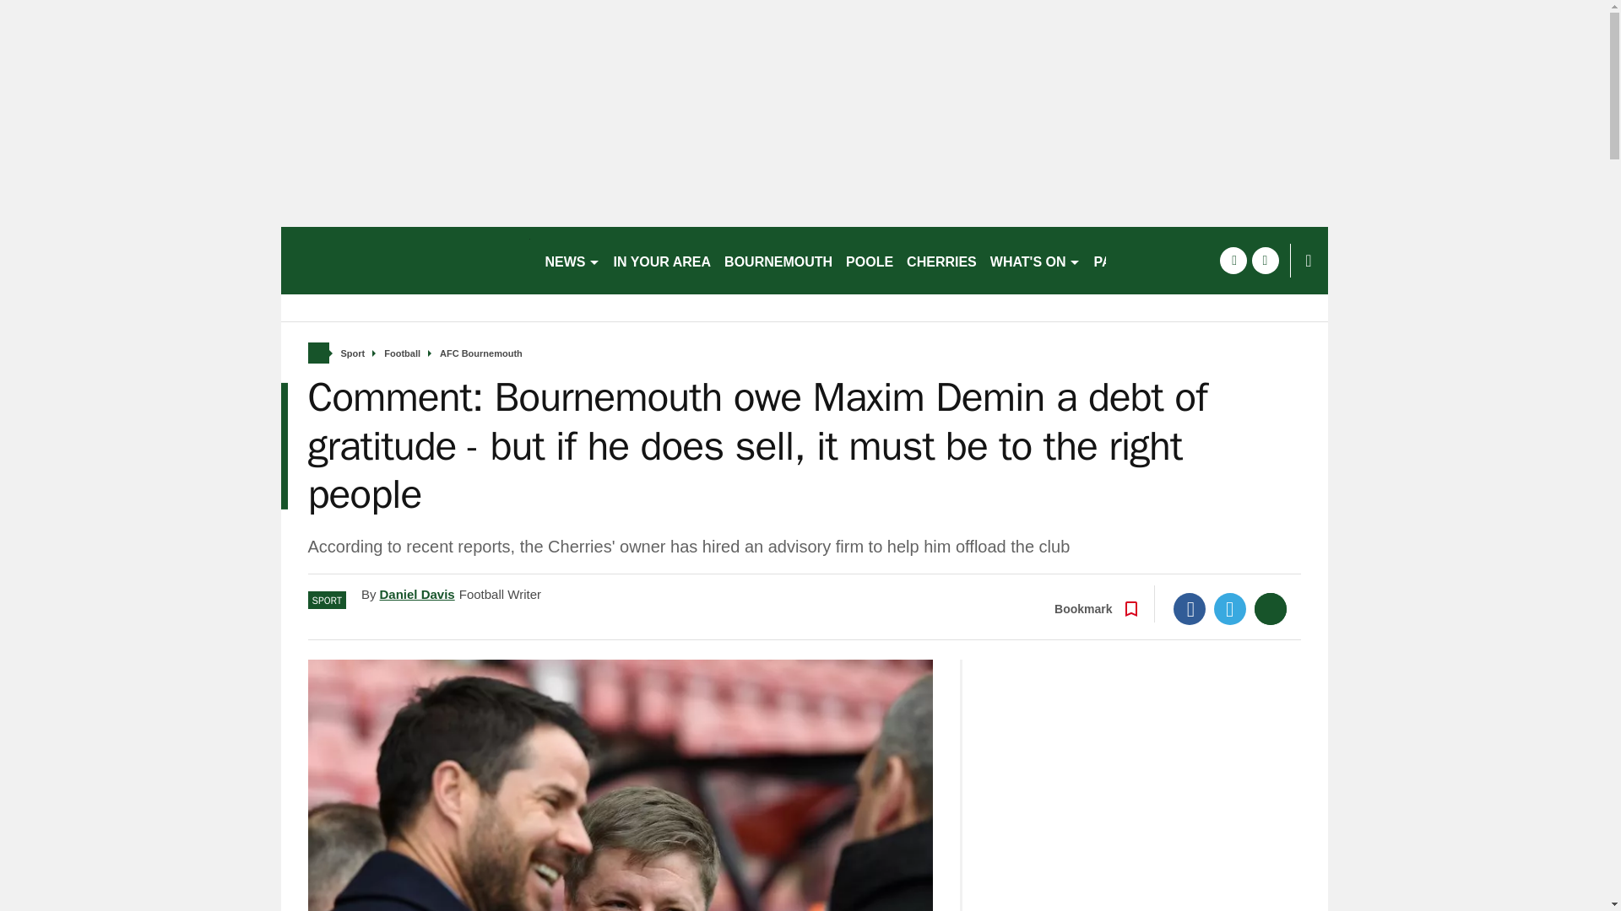 This screenshot has height=911, width=1621. Describe the element at coordinates (1230, 609) in the screenshot. I see `Twitter` at that location.